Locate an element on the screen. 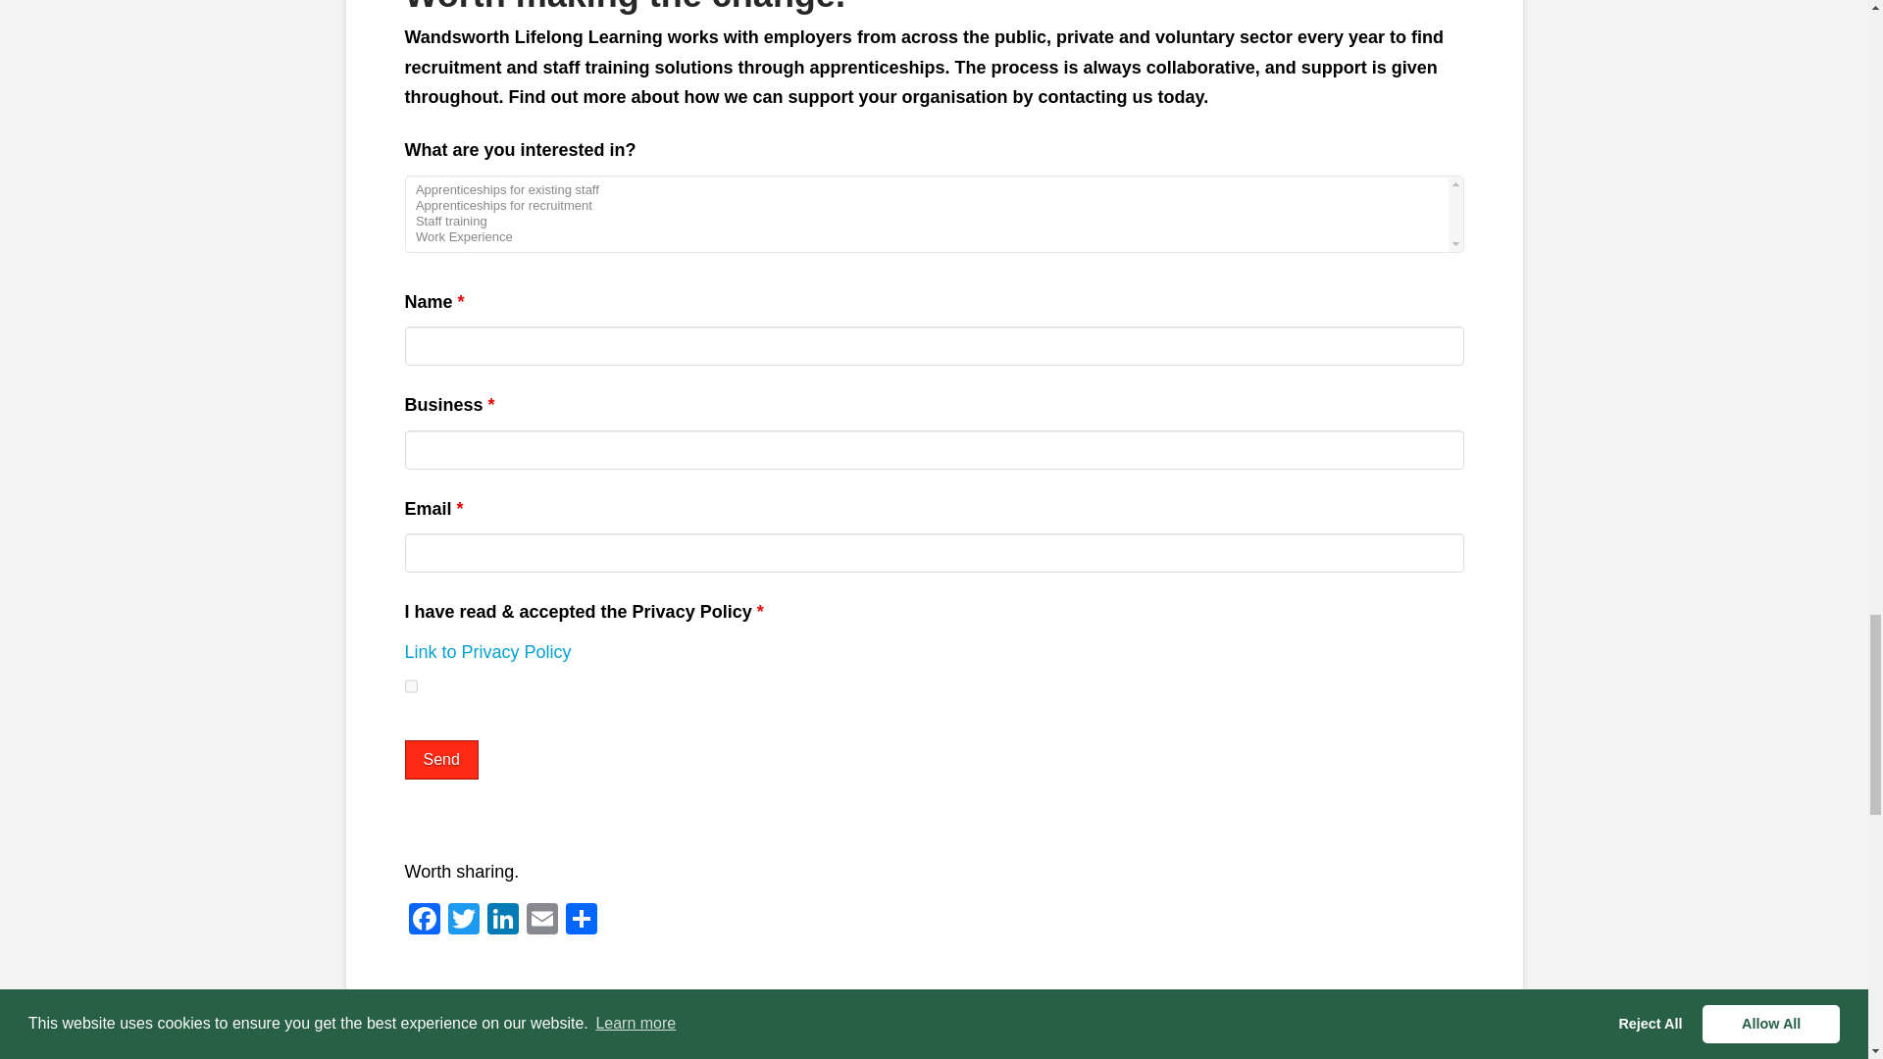 This screenshot has width=1883, height=1059. Email is located at coordinates (541, 921).